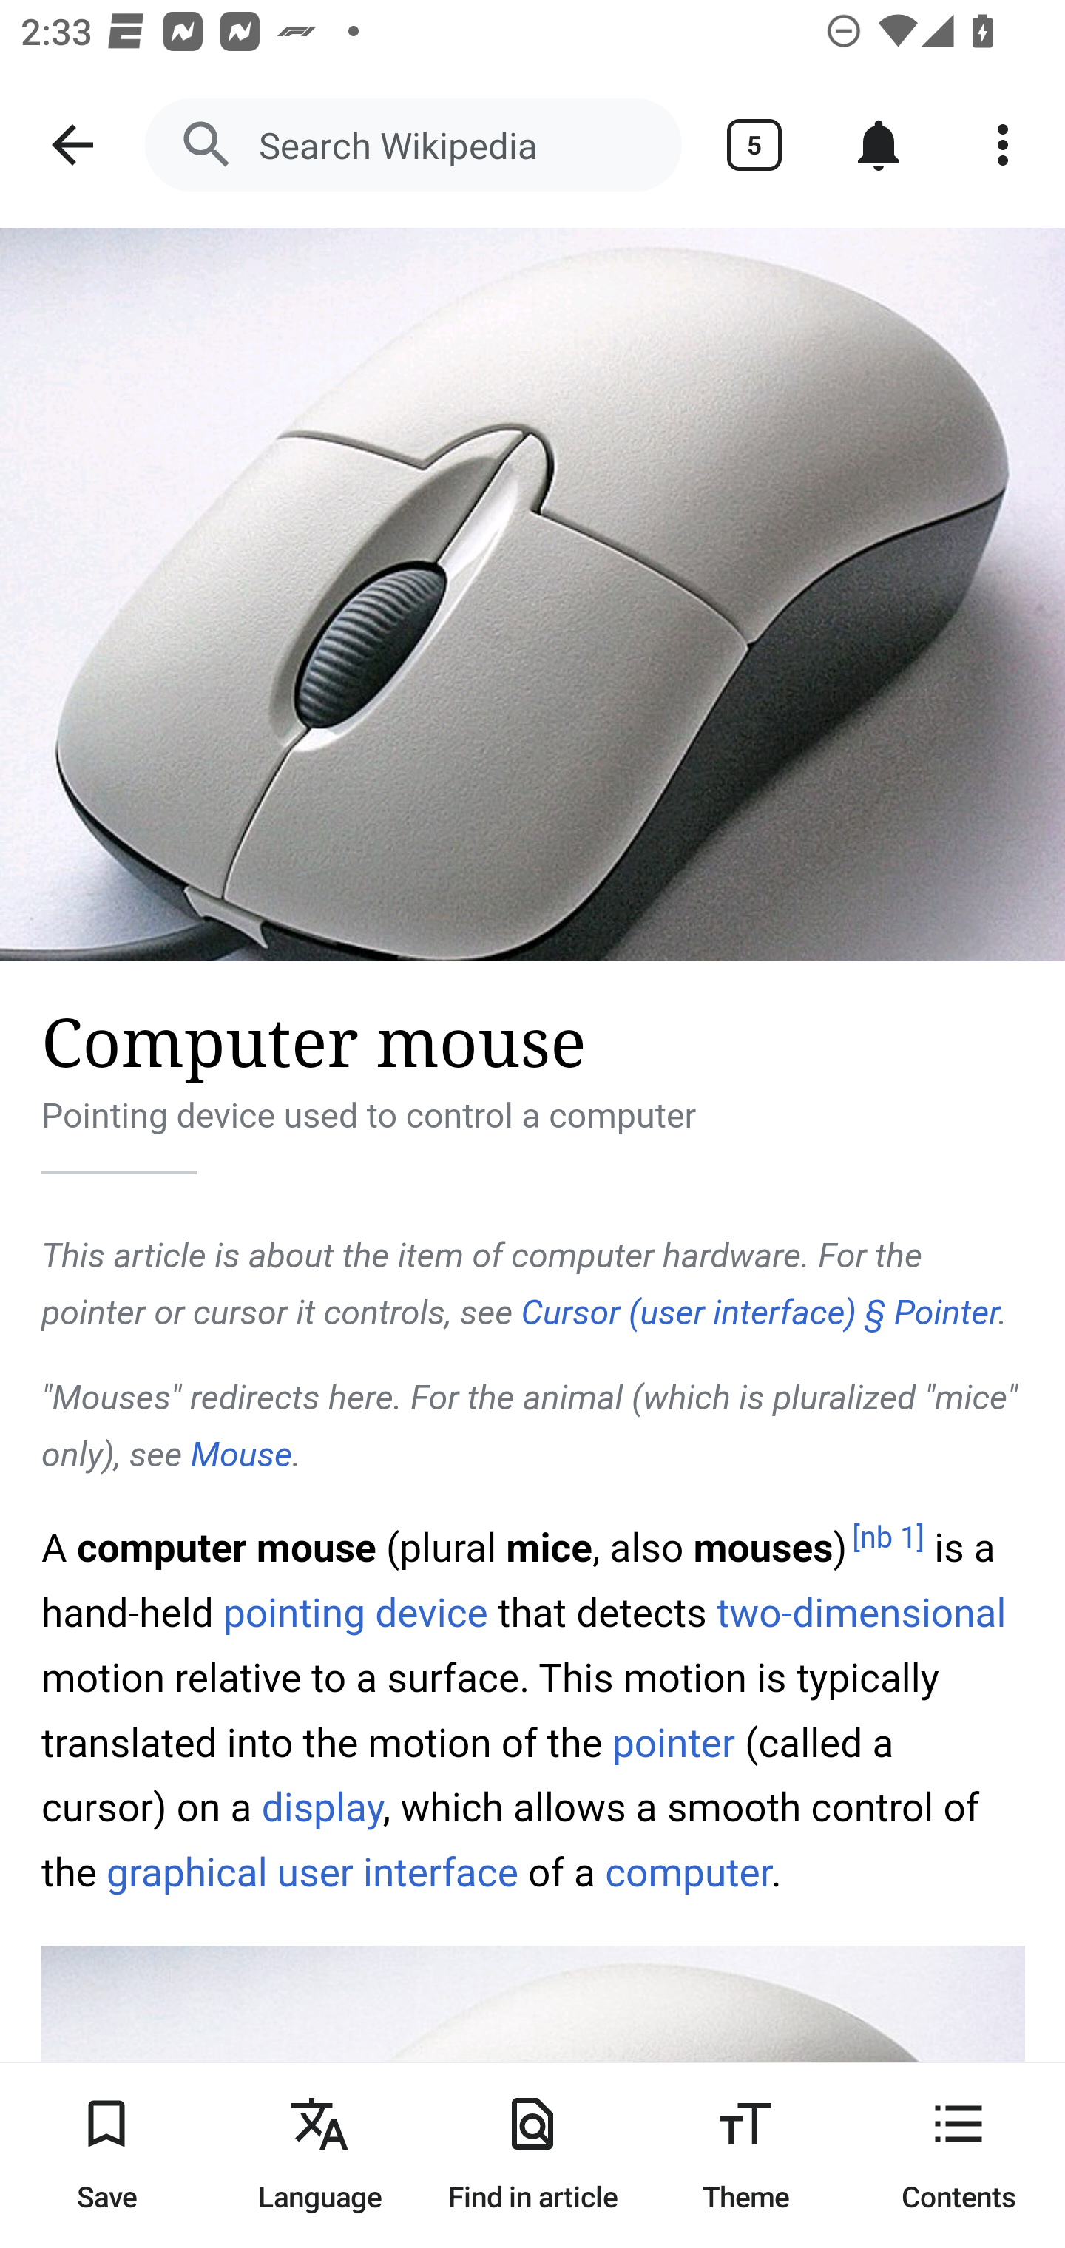  Describe the element at coordinates (355, 1614) in the screenshot. I see `pointing device` at that location.